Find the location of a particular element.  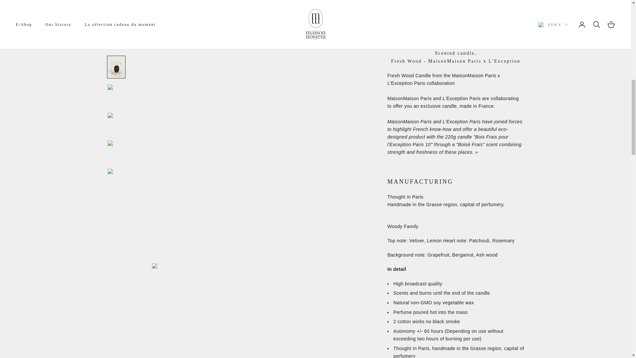

1 is located at coordinates (408, 164).